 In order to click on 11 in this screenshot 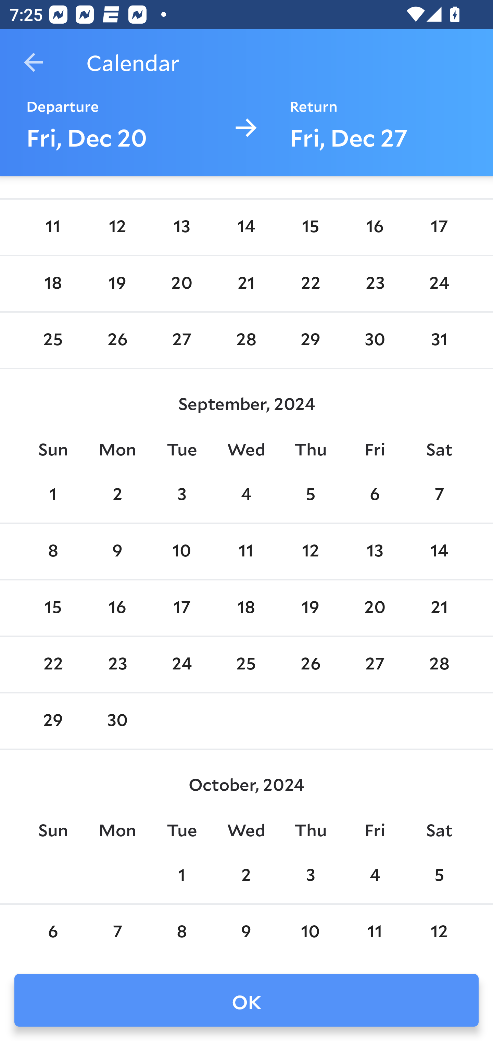, I will do `click(53, 227)`.